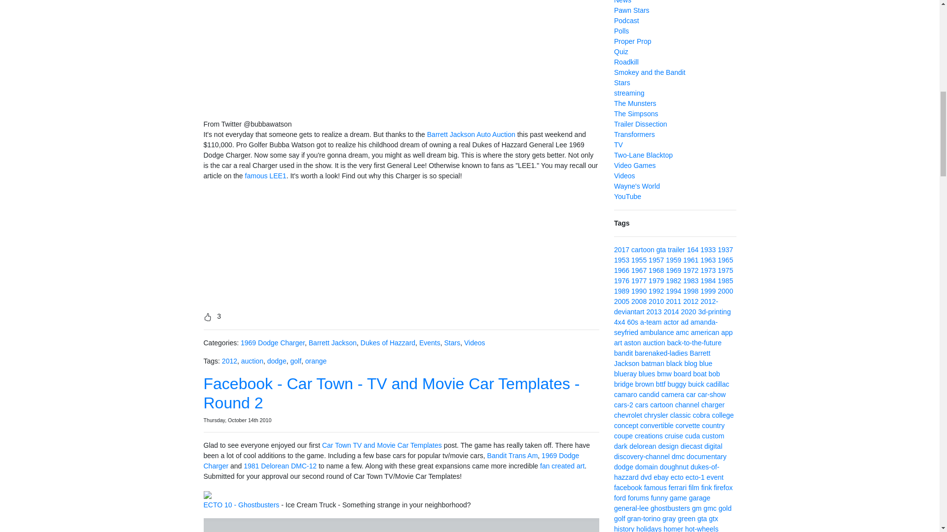  I want to click on Facebook - Car Town - TV and Movie Car Templates - Round 2, so click(392, 393).